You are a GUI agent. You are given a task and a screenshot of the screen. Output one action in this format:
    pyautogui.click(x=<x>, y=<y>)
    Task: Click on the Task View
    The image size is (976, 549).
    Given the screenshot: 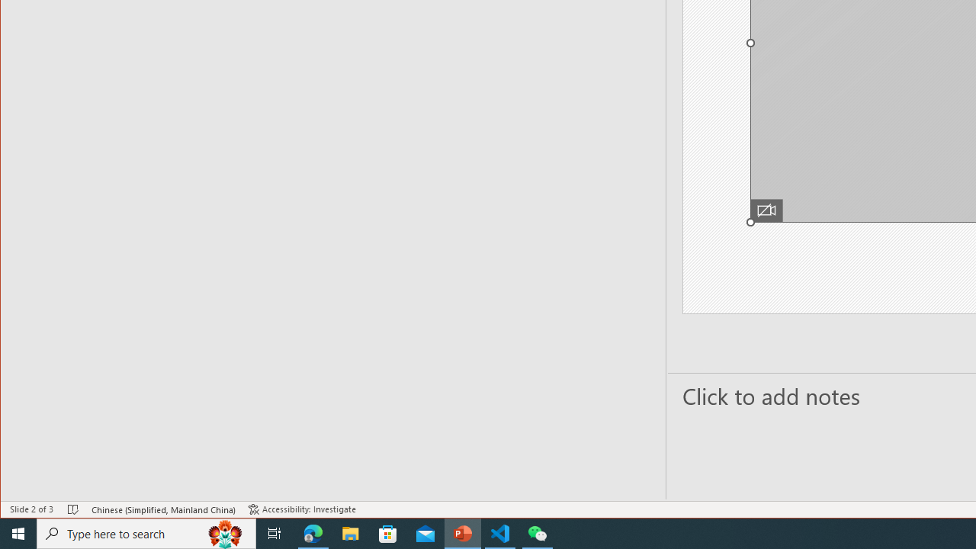 What is the action you would take?
    pyautogui.click(x=274, y=534)
    